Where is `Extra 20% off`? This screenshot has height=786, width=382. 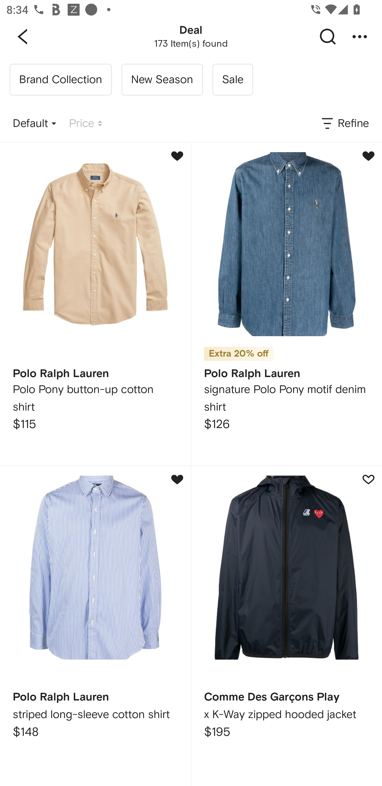 Extra 20% off is located at coordinates (239, 351).